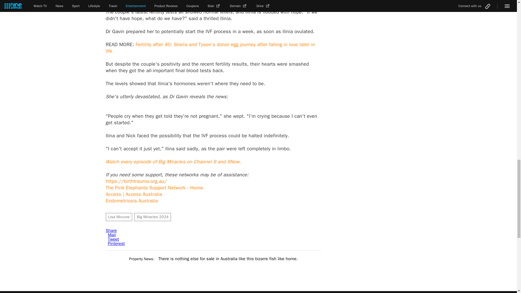 The width and height of the screenshot is (521, 293). What do you see at coordinates (116, 244) in the screenshot?
I see `Pinterest` at bounding box center [116, 244].